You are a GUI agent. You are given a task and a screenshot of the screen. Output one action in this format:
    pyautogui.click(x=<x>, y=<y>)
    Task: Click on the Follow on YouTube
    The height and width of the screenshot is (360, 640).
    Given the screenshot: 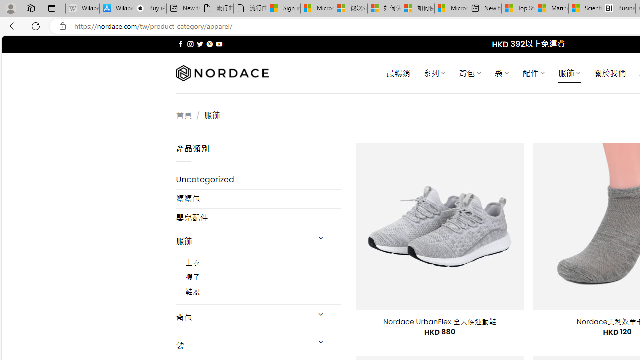 What is the action you would take?
    pyautogui.click(x=219, y=44)
    